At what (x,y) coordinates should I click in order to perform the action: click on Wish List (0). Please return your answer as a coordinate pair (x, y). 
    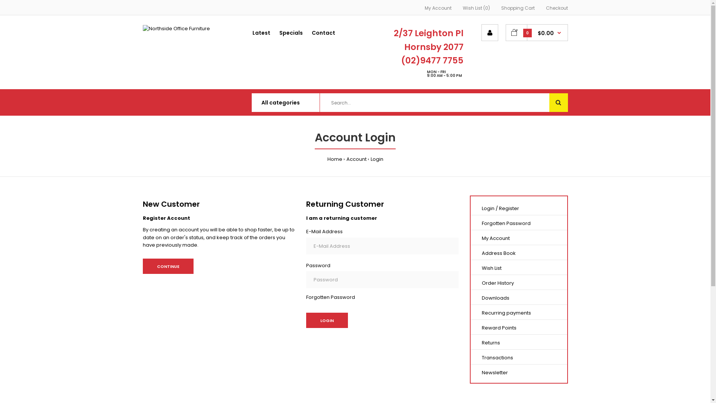
    Looking at the image, I should click on (476, 8).